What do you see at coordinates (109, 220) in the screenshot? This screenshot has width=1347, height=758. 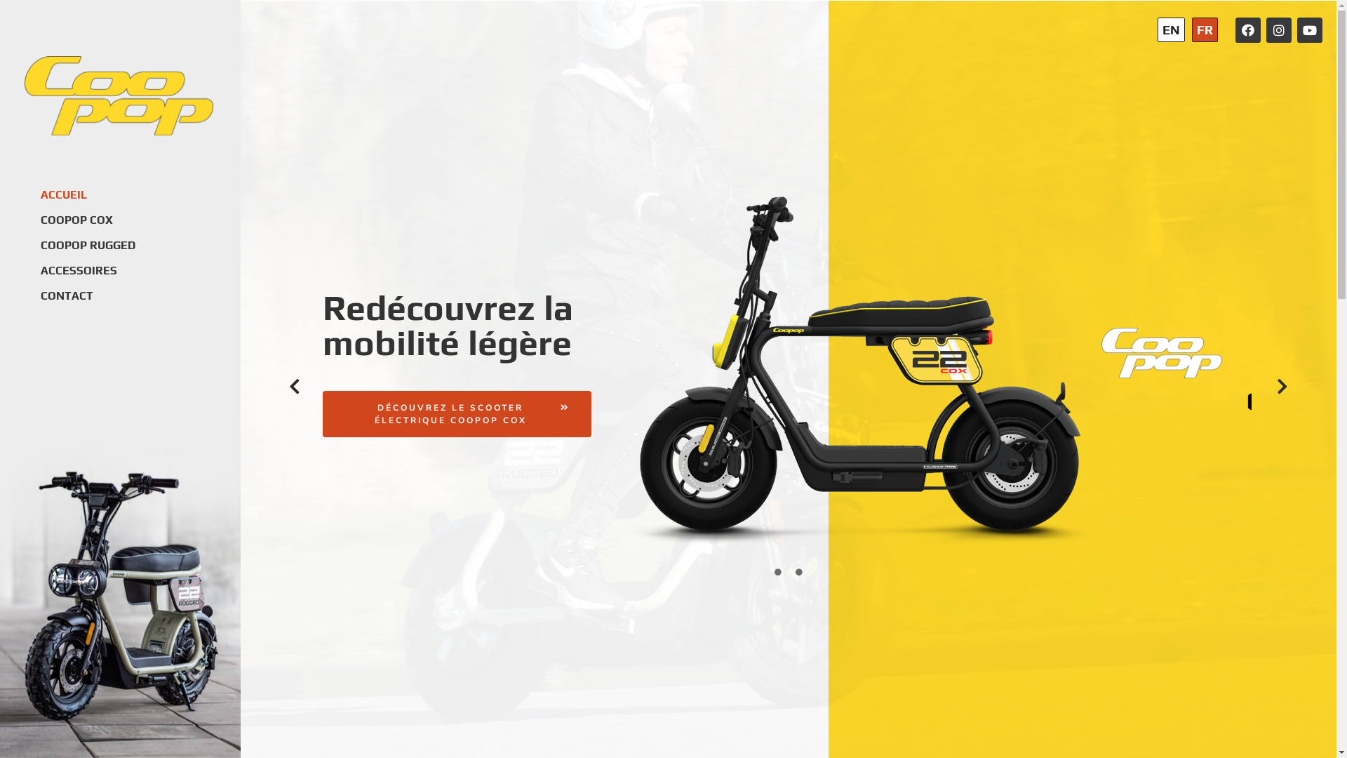 I see `COOPOP COX` at bounding box center [109, 220].